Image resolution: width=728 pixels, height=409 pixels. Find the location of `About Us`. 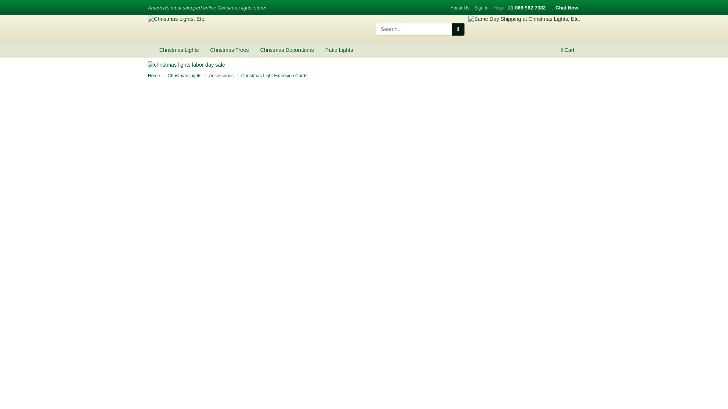

About Us is located at coordinates (460, 8).